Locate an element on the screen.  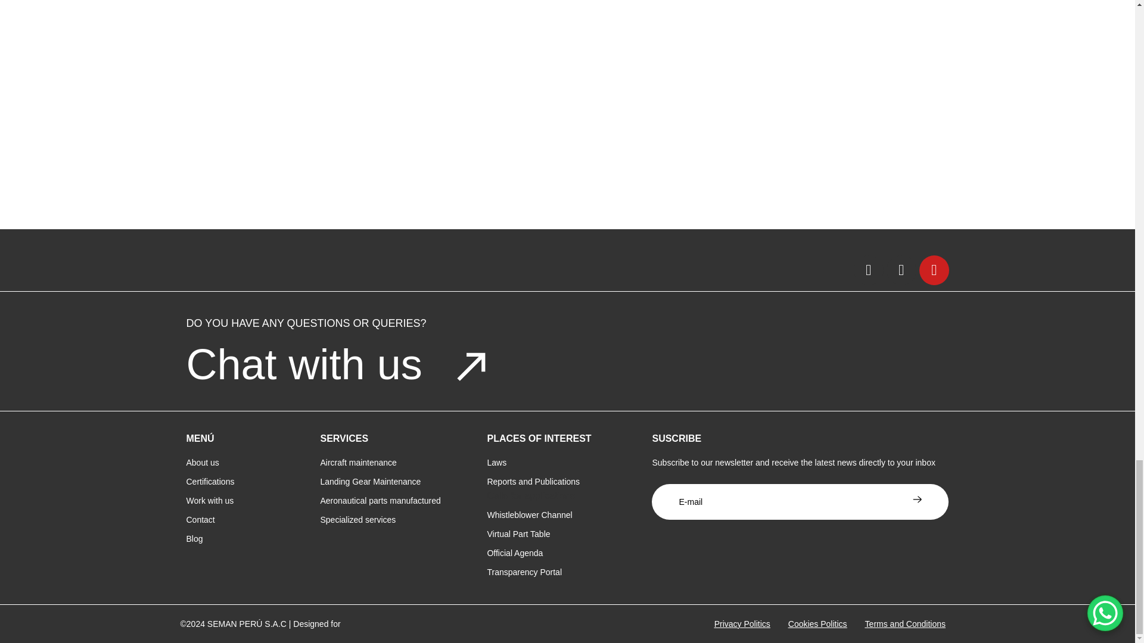
Whistleblower Channel is located at coordinates (529, 514).